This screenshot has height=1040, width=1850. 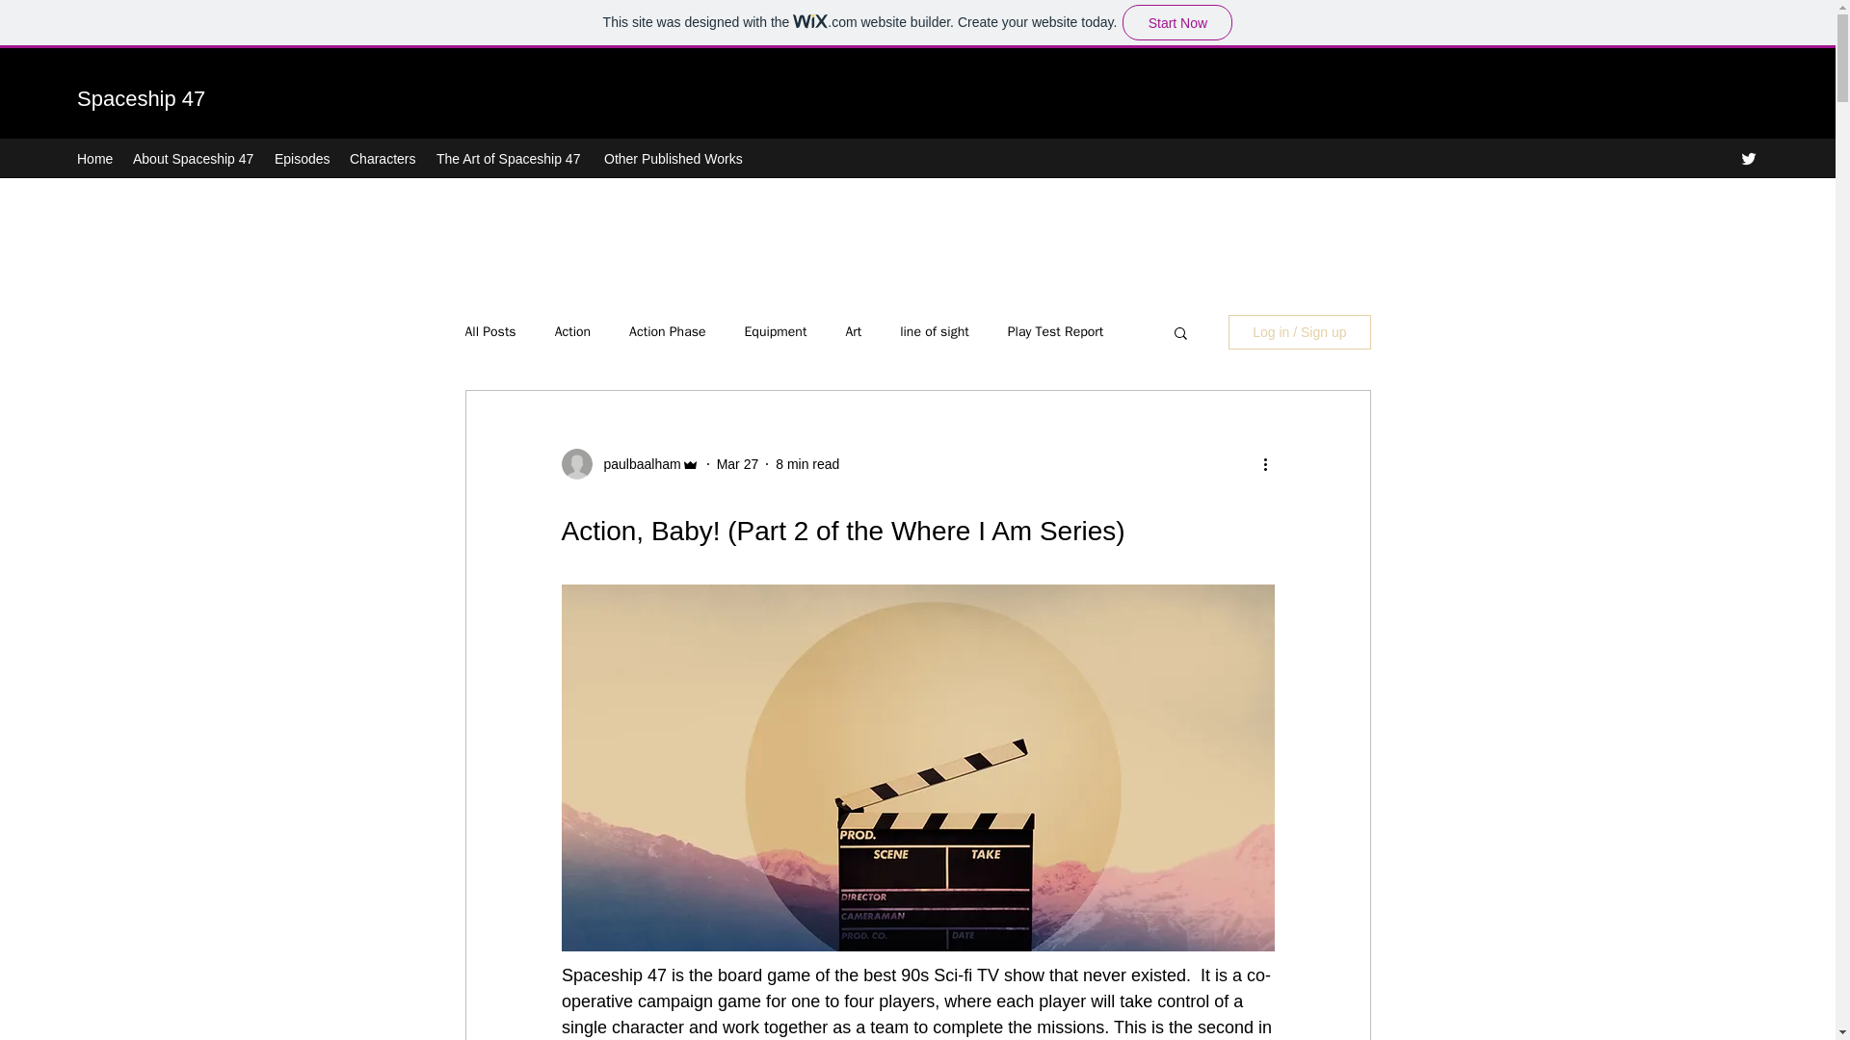 What do you see at coordinates (194, 159) in the screenshot?
I see `About Spaceship 47` at bounding box center [194, 159].